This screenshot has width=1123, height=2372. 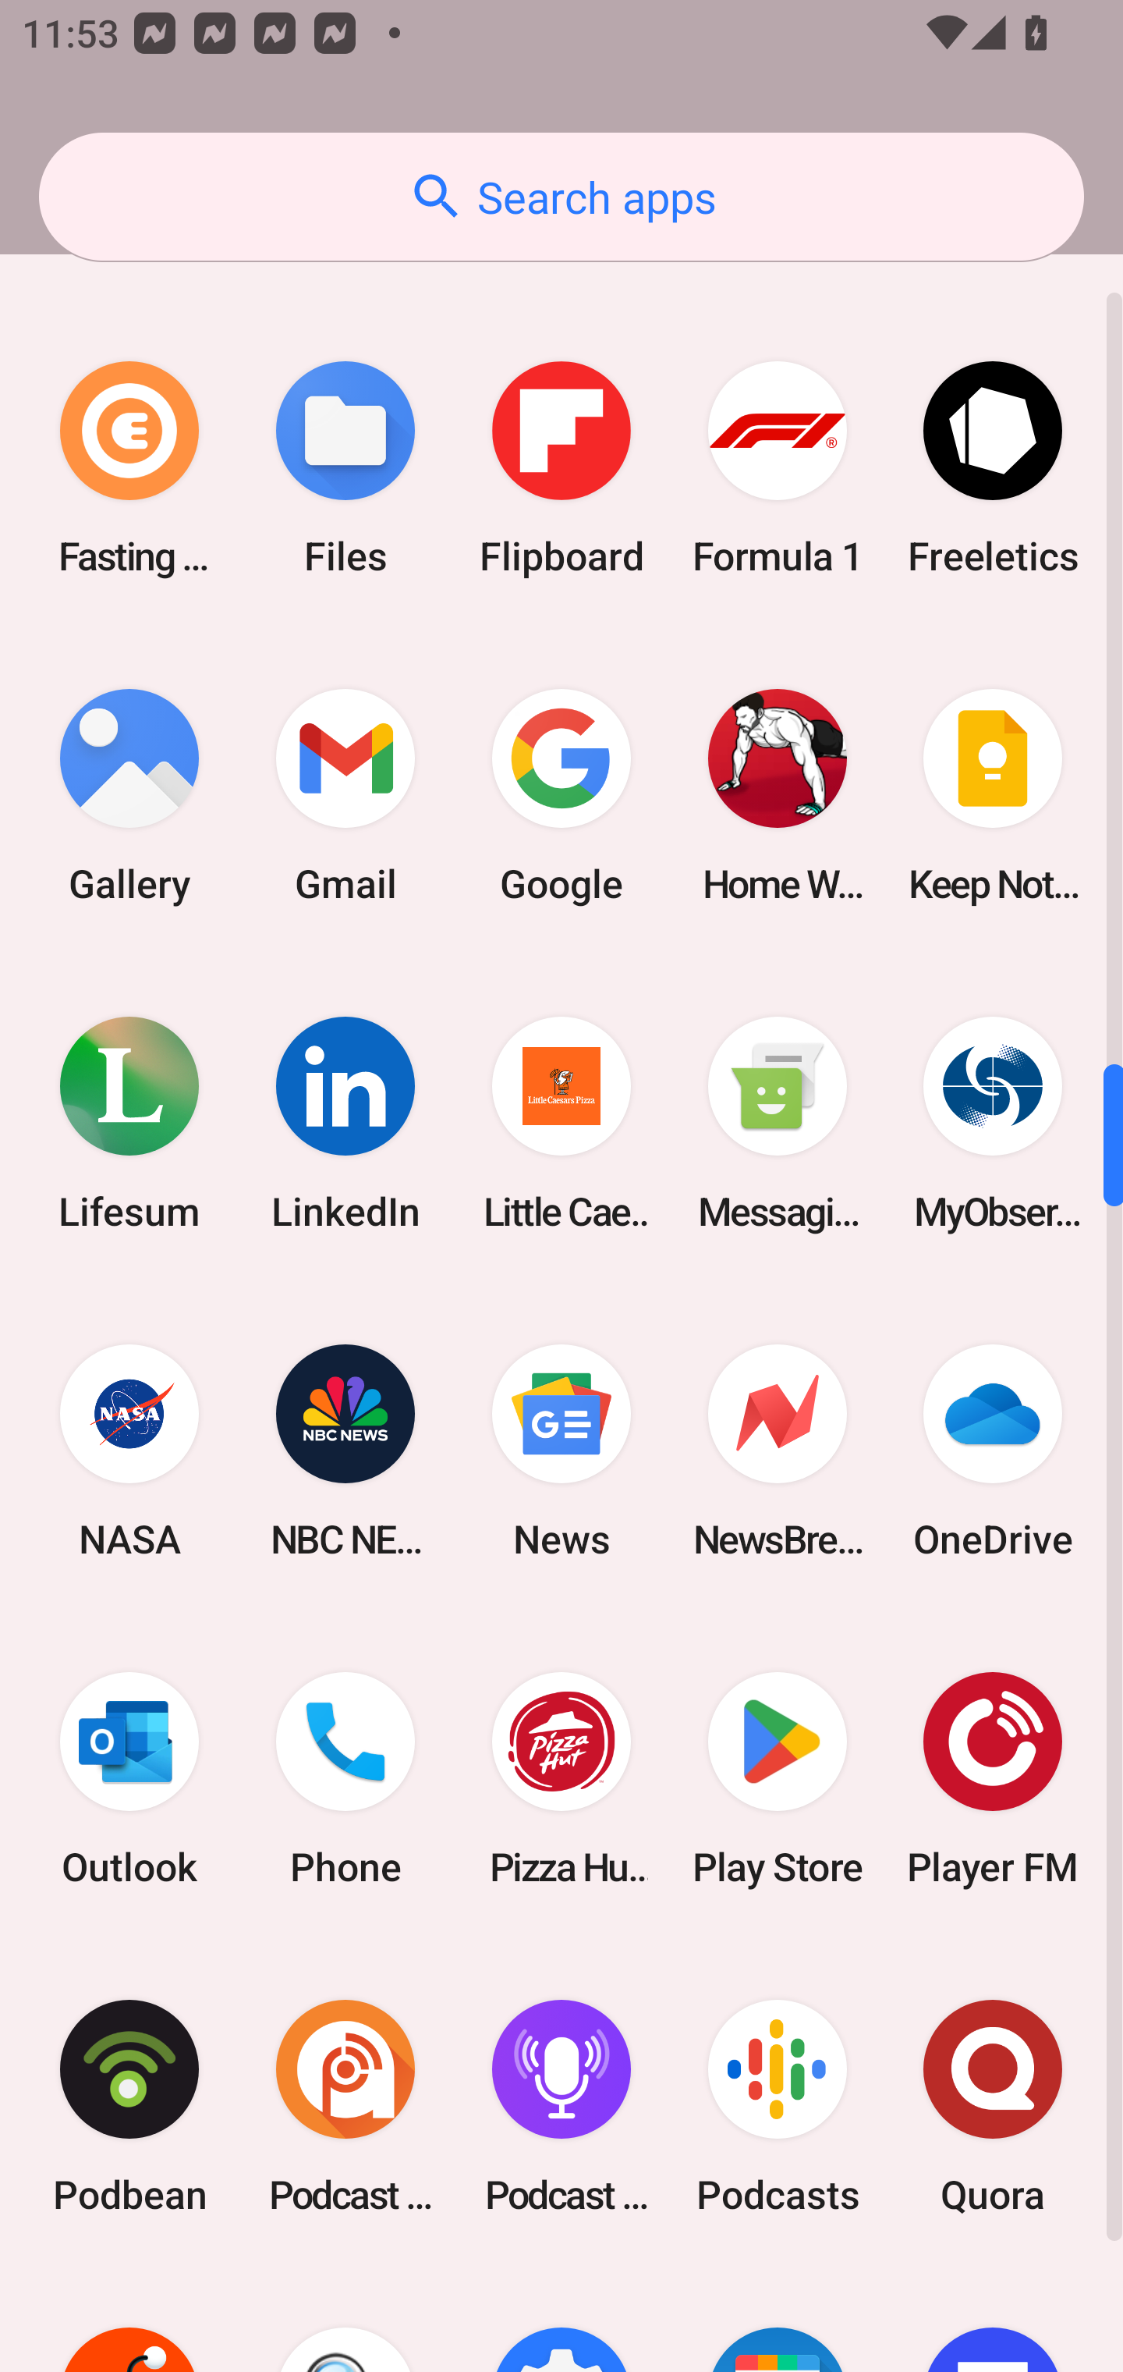 What do you see at coordinates (345, 1124) in the screenshot?
I see `LinkedIn` at bounding box center [345, 1124].